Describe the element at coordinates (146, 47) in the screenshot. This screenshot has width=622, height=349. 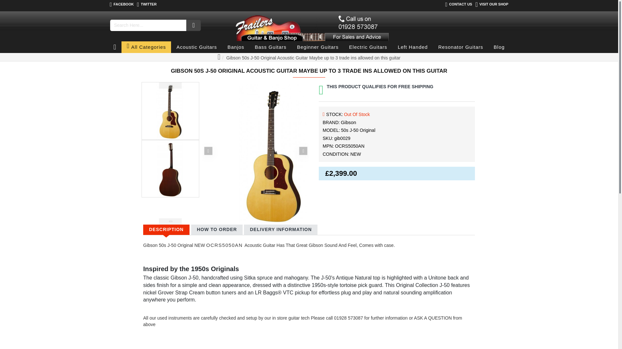
I see `All Categories` at that location.